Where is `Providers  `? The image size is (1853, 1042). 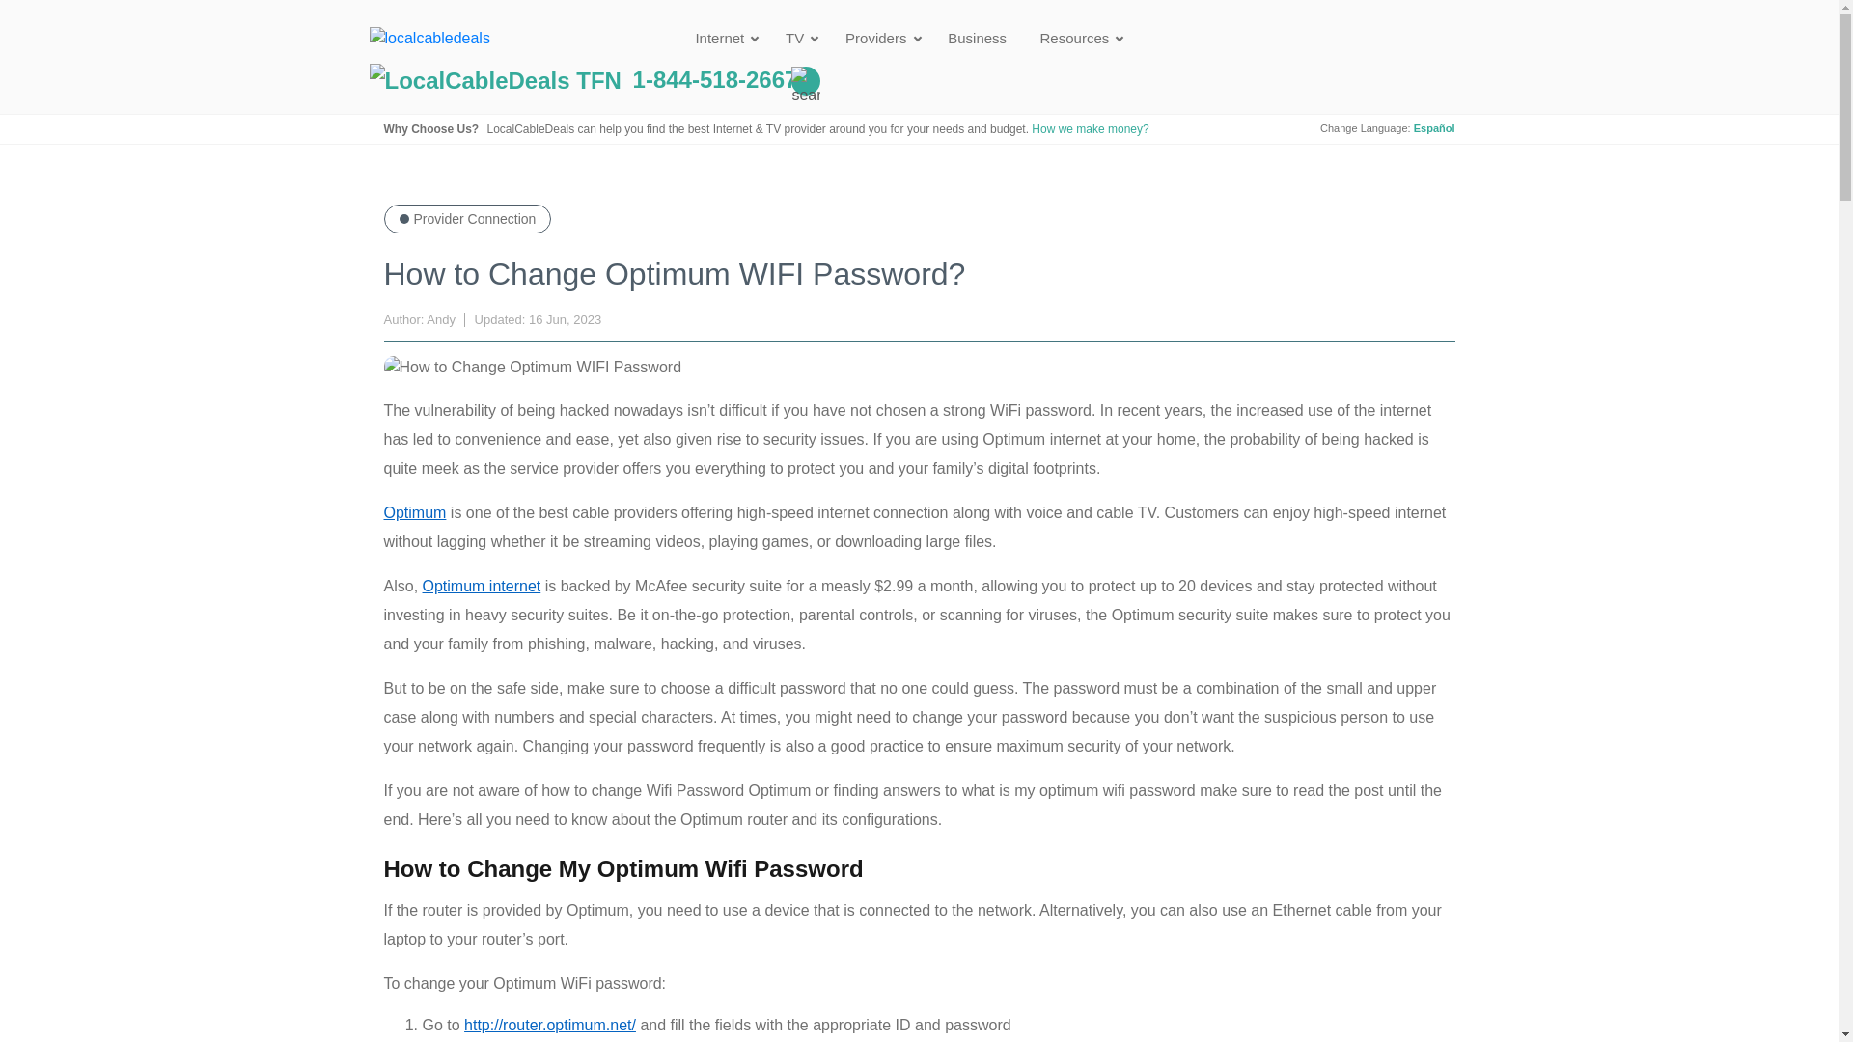
Providers   is located at coordinates (880, 38).